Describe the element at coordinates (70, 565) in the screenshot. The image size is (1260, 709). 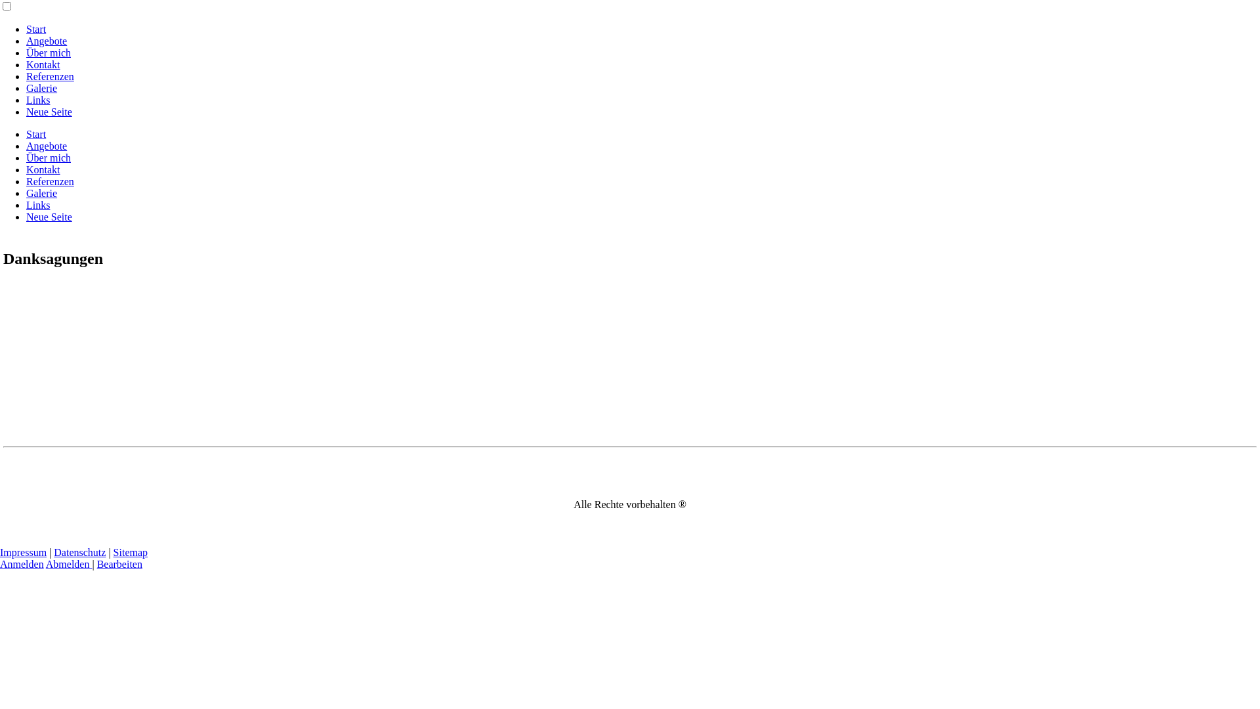
I see `Abmelden` at that location.